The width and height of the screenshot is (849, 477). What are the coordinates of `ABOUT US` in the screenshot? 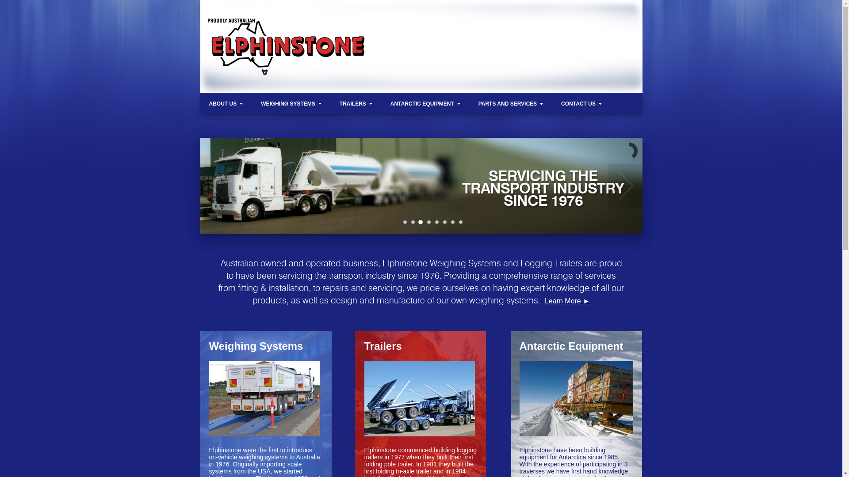 It's located at (226, 104).